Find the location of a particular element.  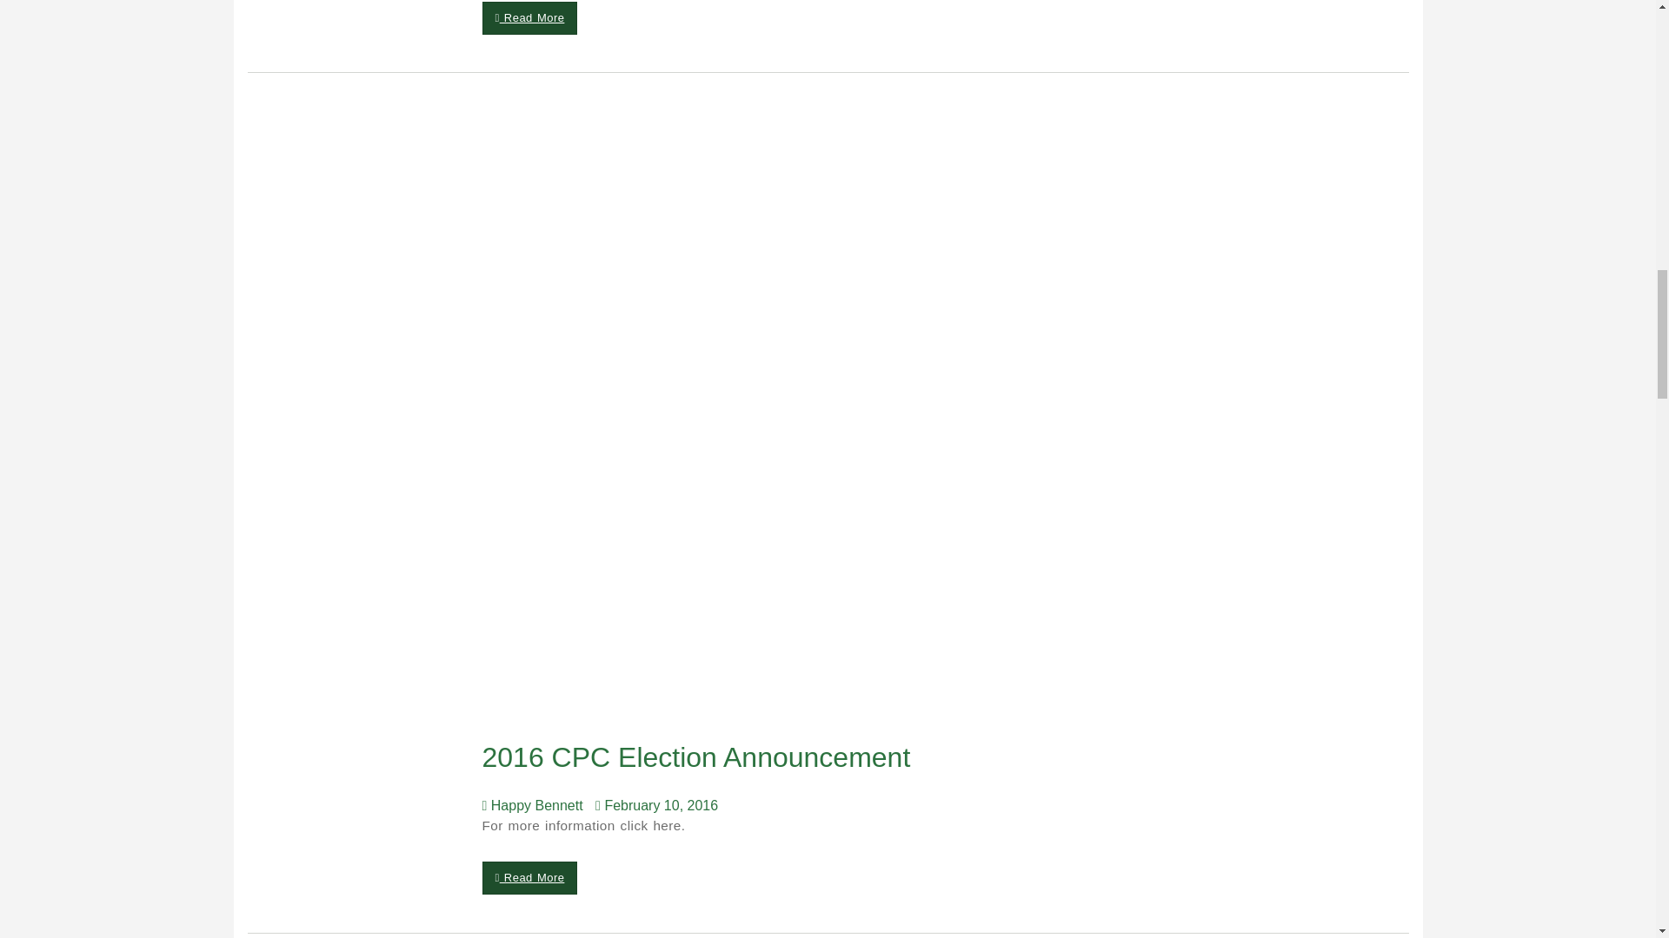

Read More is located at coordinates (529, 17).